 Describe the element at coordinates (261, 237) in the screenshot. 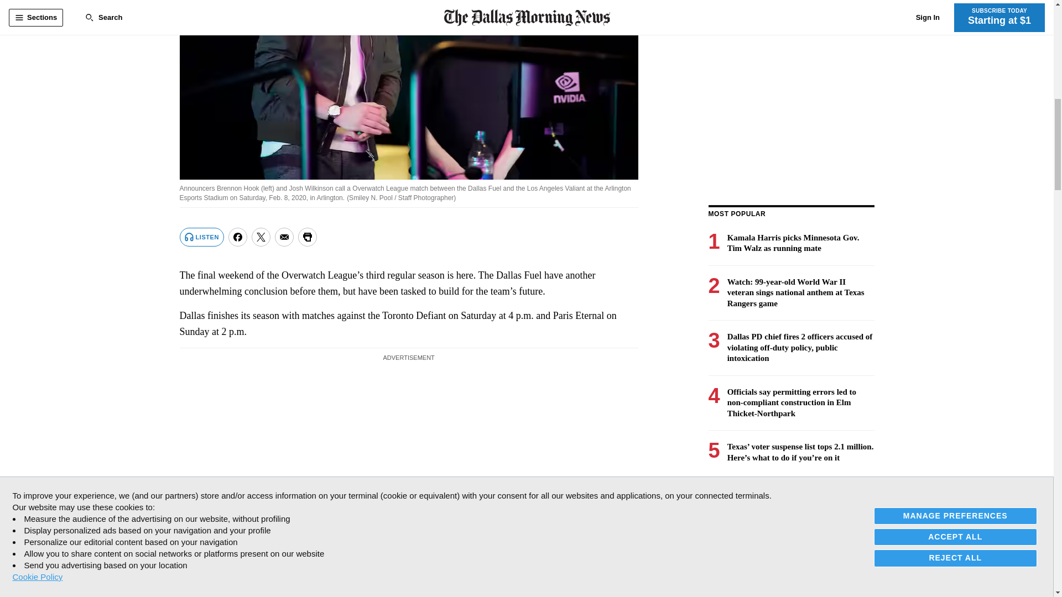

I see `Share on Twitter` at that location.